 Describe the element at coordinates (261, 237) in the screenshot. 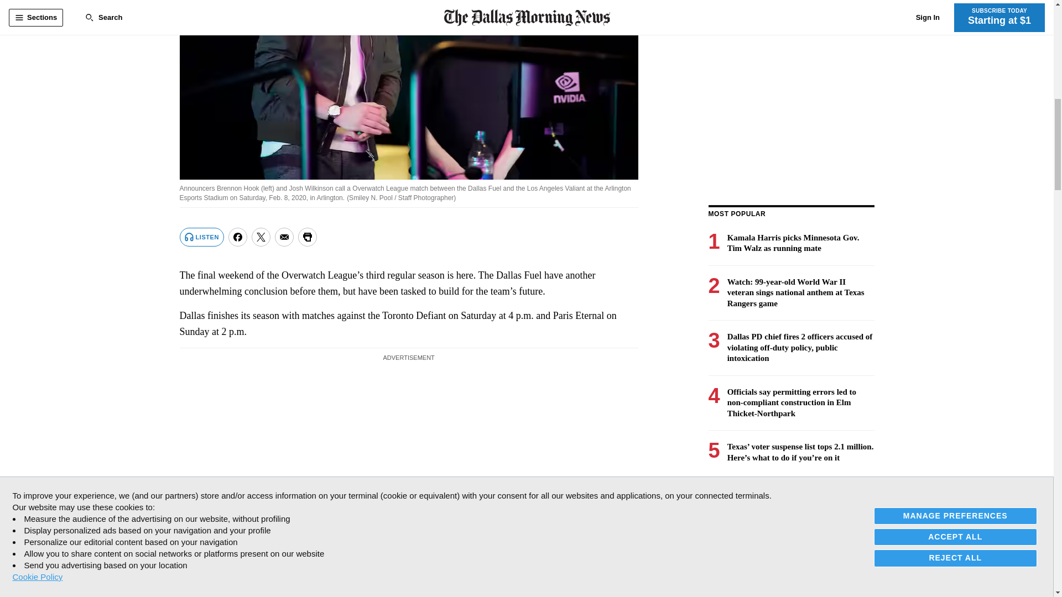

I see `Share on Twitter` at that location.